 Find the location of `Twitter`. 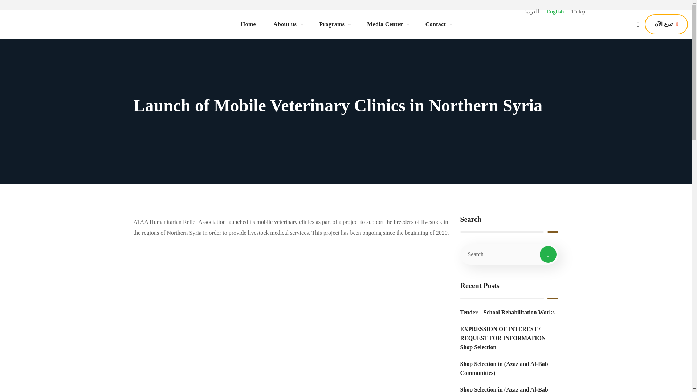

Twitter is located at coordinates (613, 1).